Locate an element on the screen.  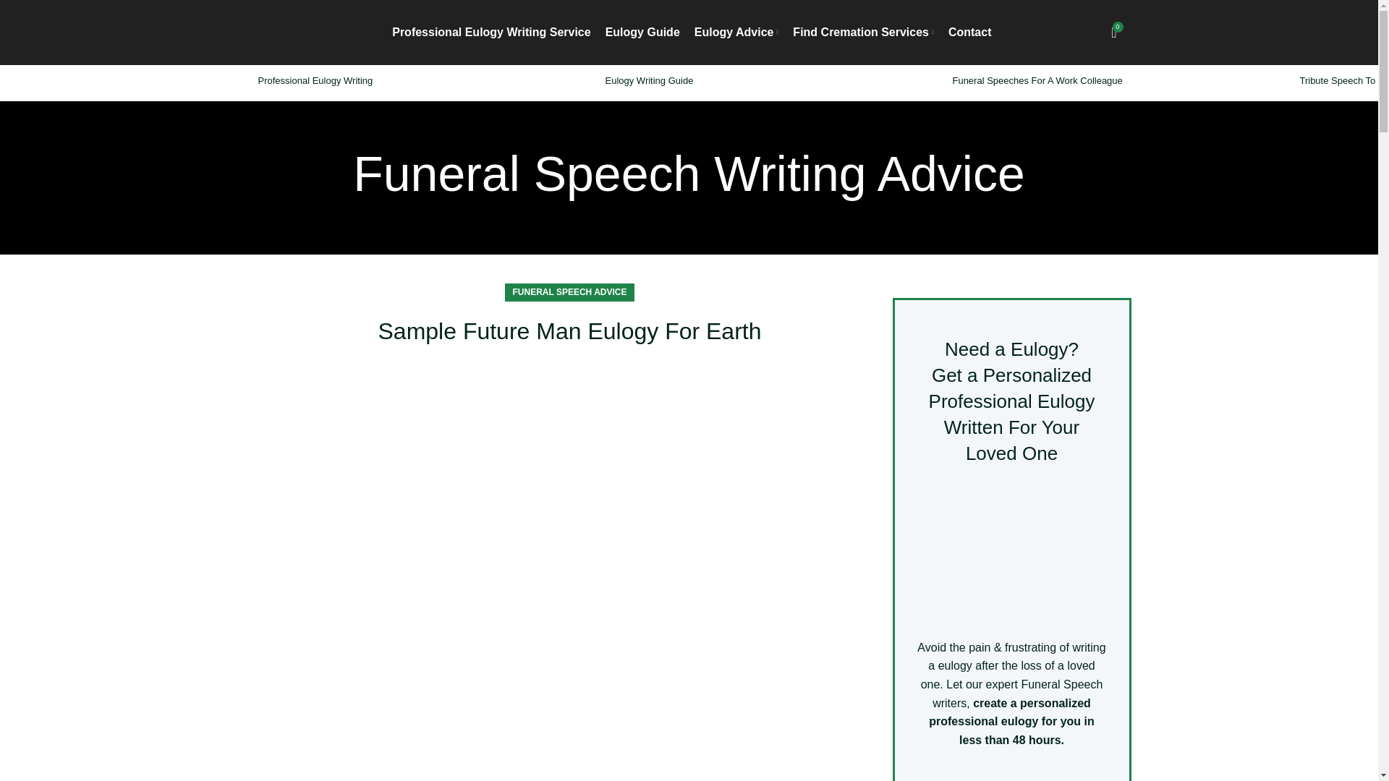
Funeral Speeches For A Work Colleague is located at coordinates (1037, 80).